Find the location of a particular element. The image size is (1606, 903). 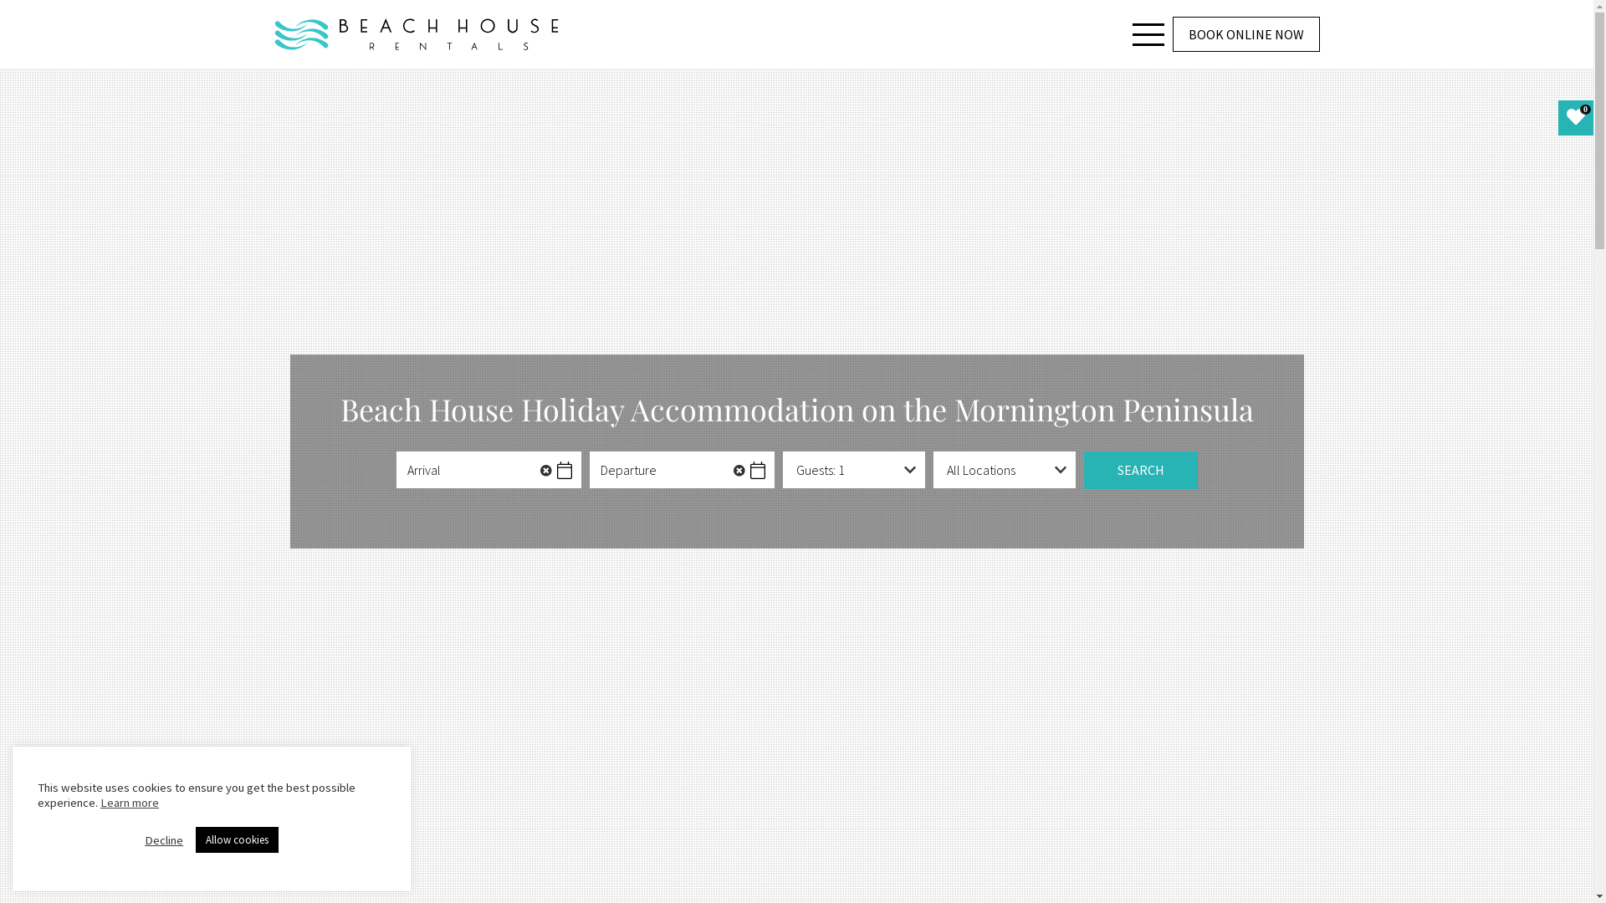

Decline is located at coordinates (164, 840).